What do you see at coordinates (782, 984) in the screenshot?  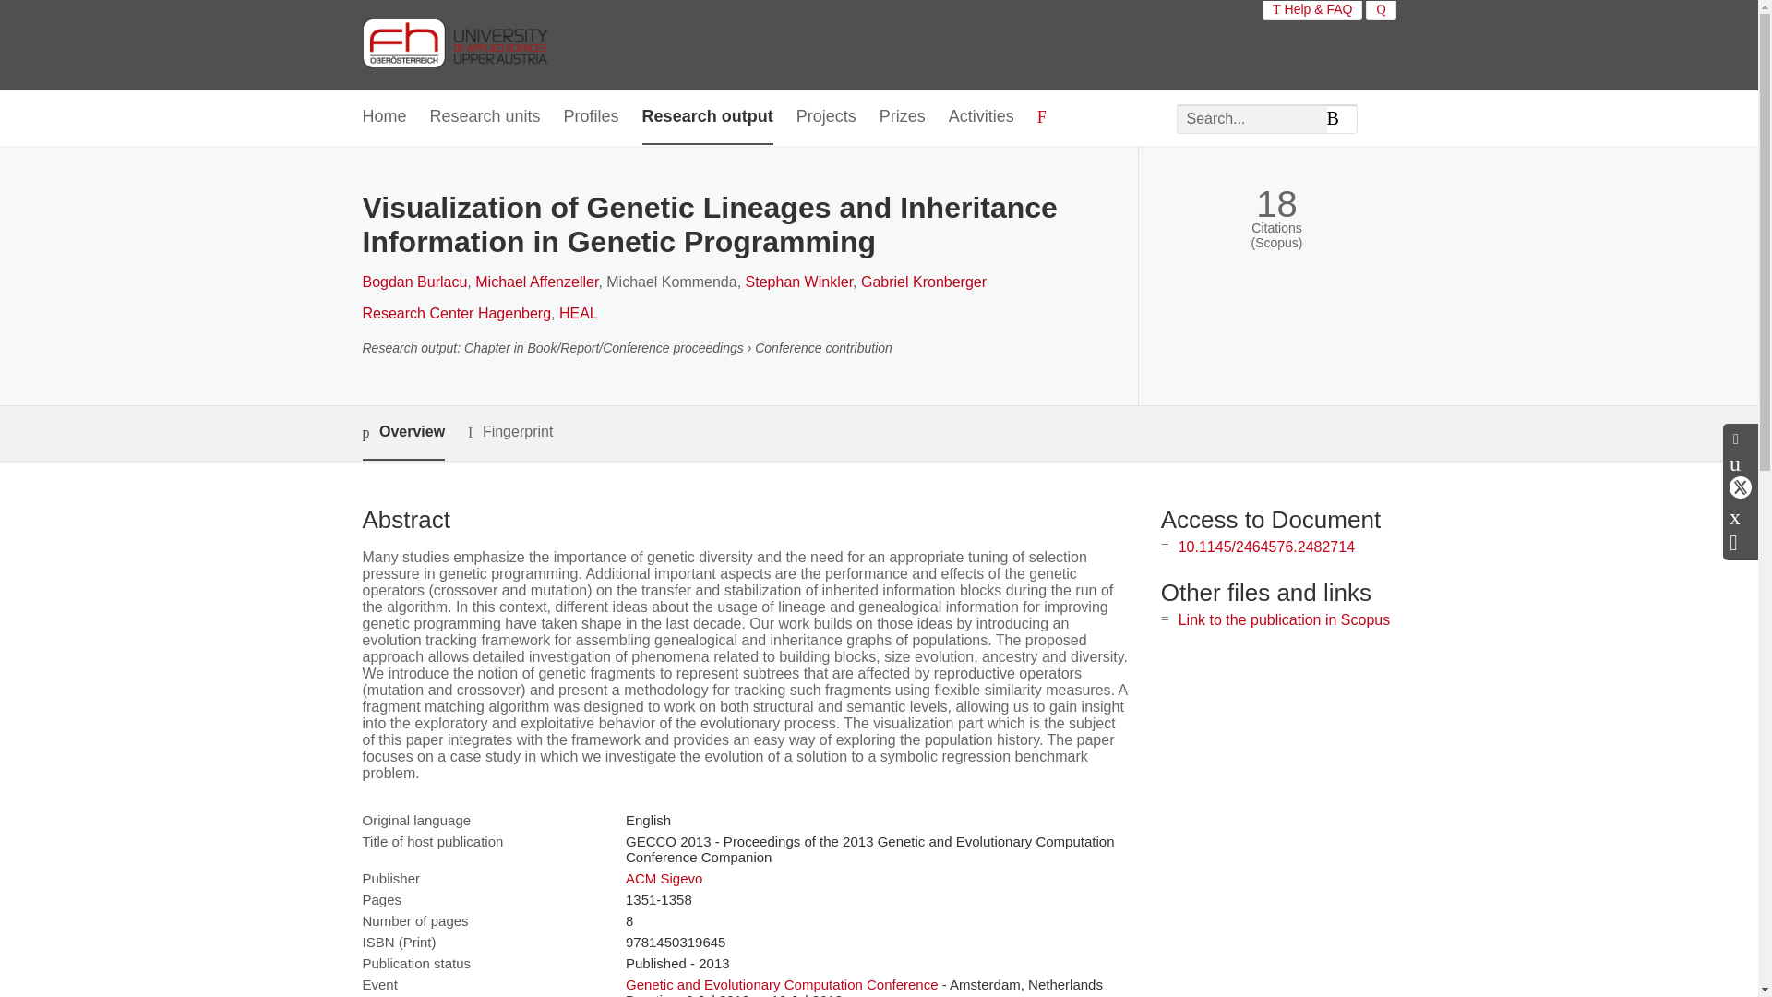 I see `Genetic and Evolutionary Computation Conference` at bounding box center [782, 984].